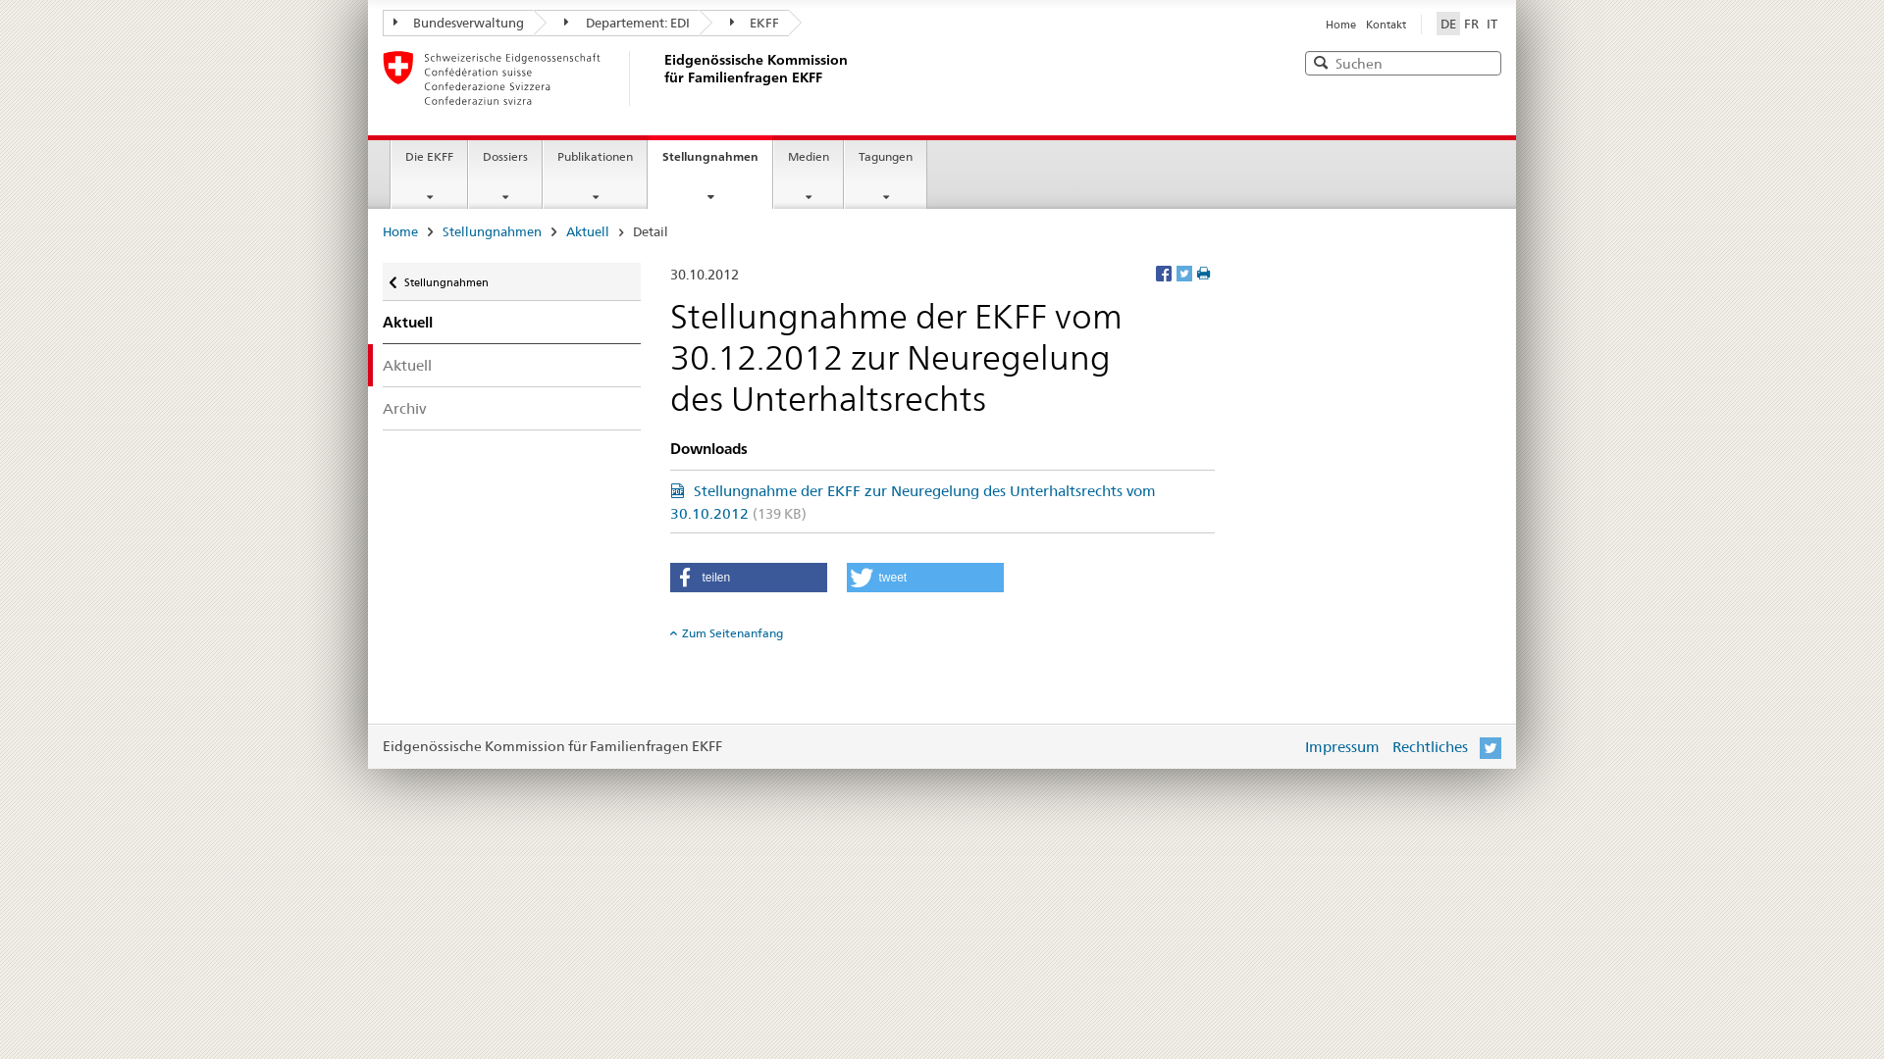 The width and height of the screenshot is (1884, 1059). Describe the element at coordinates (710, 173) in the screenshot. I see `Stellungnahmen
aktuelle Seite` at that location.